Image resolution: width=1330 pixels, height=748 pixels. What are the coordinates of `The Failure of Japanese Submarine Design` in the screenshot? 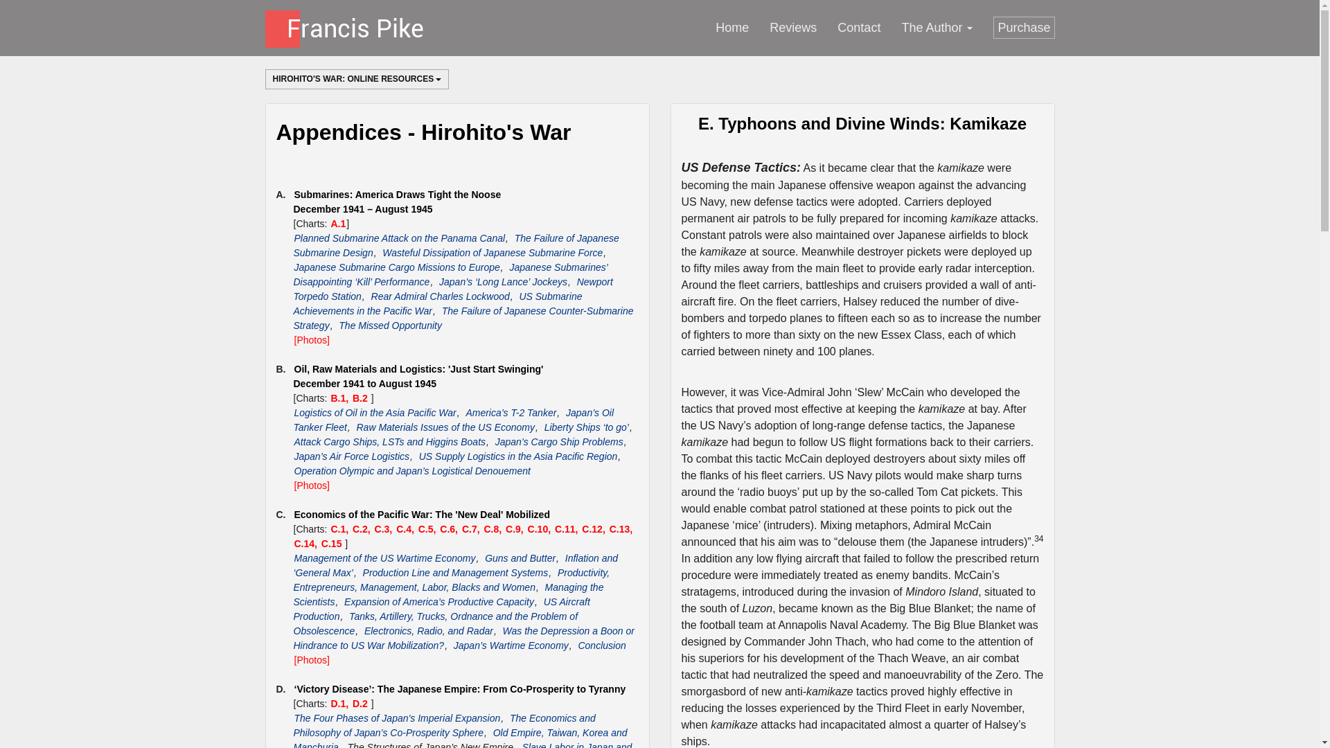 It's located at (456, 245).